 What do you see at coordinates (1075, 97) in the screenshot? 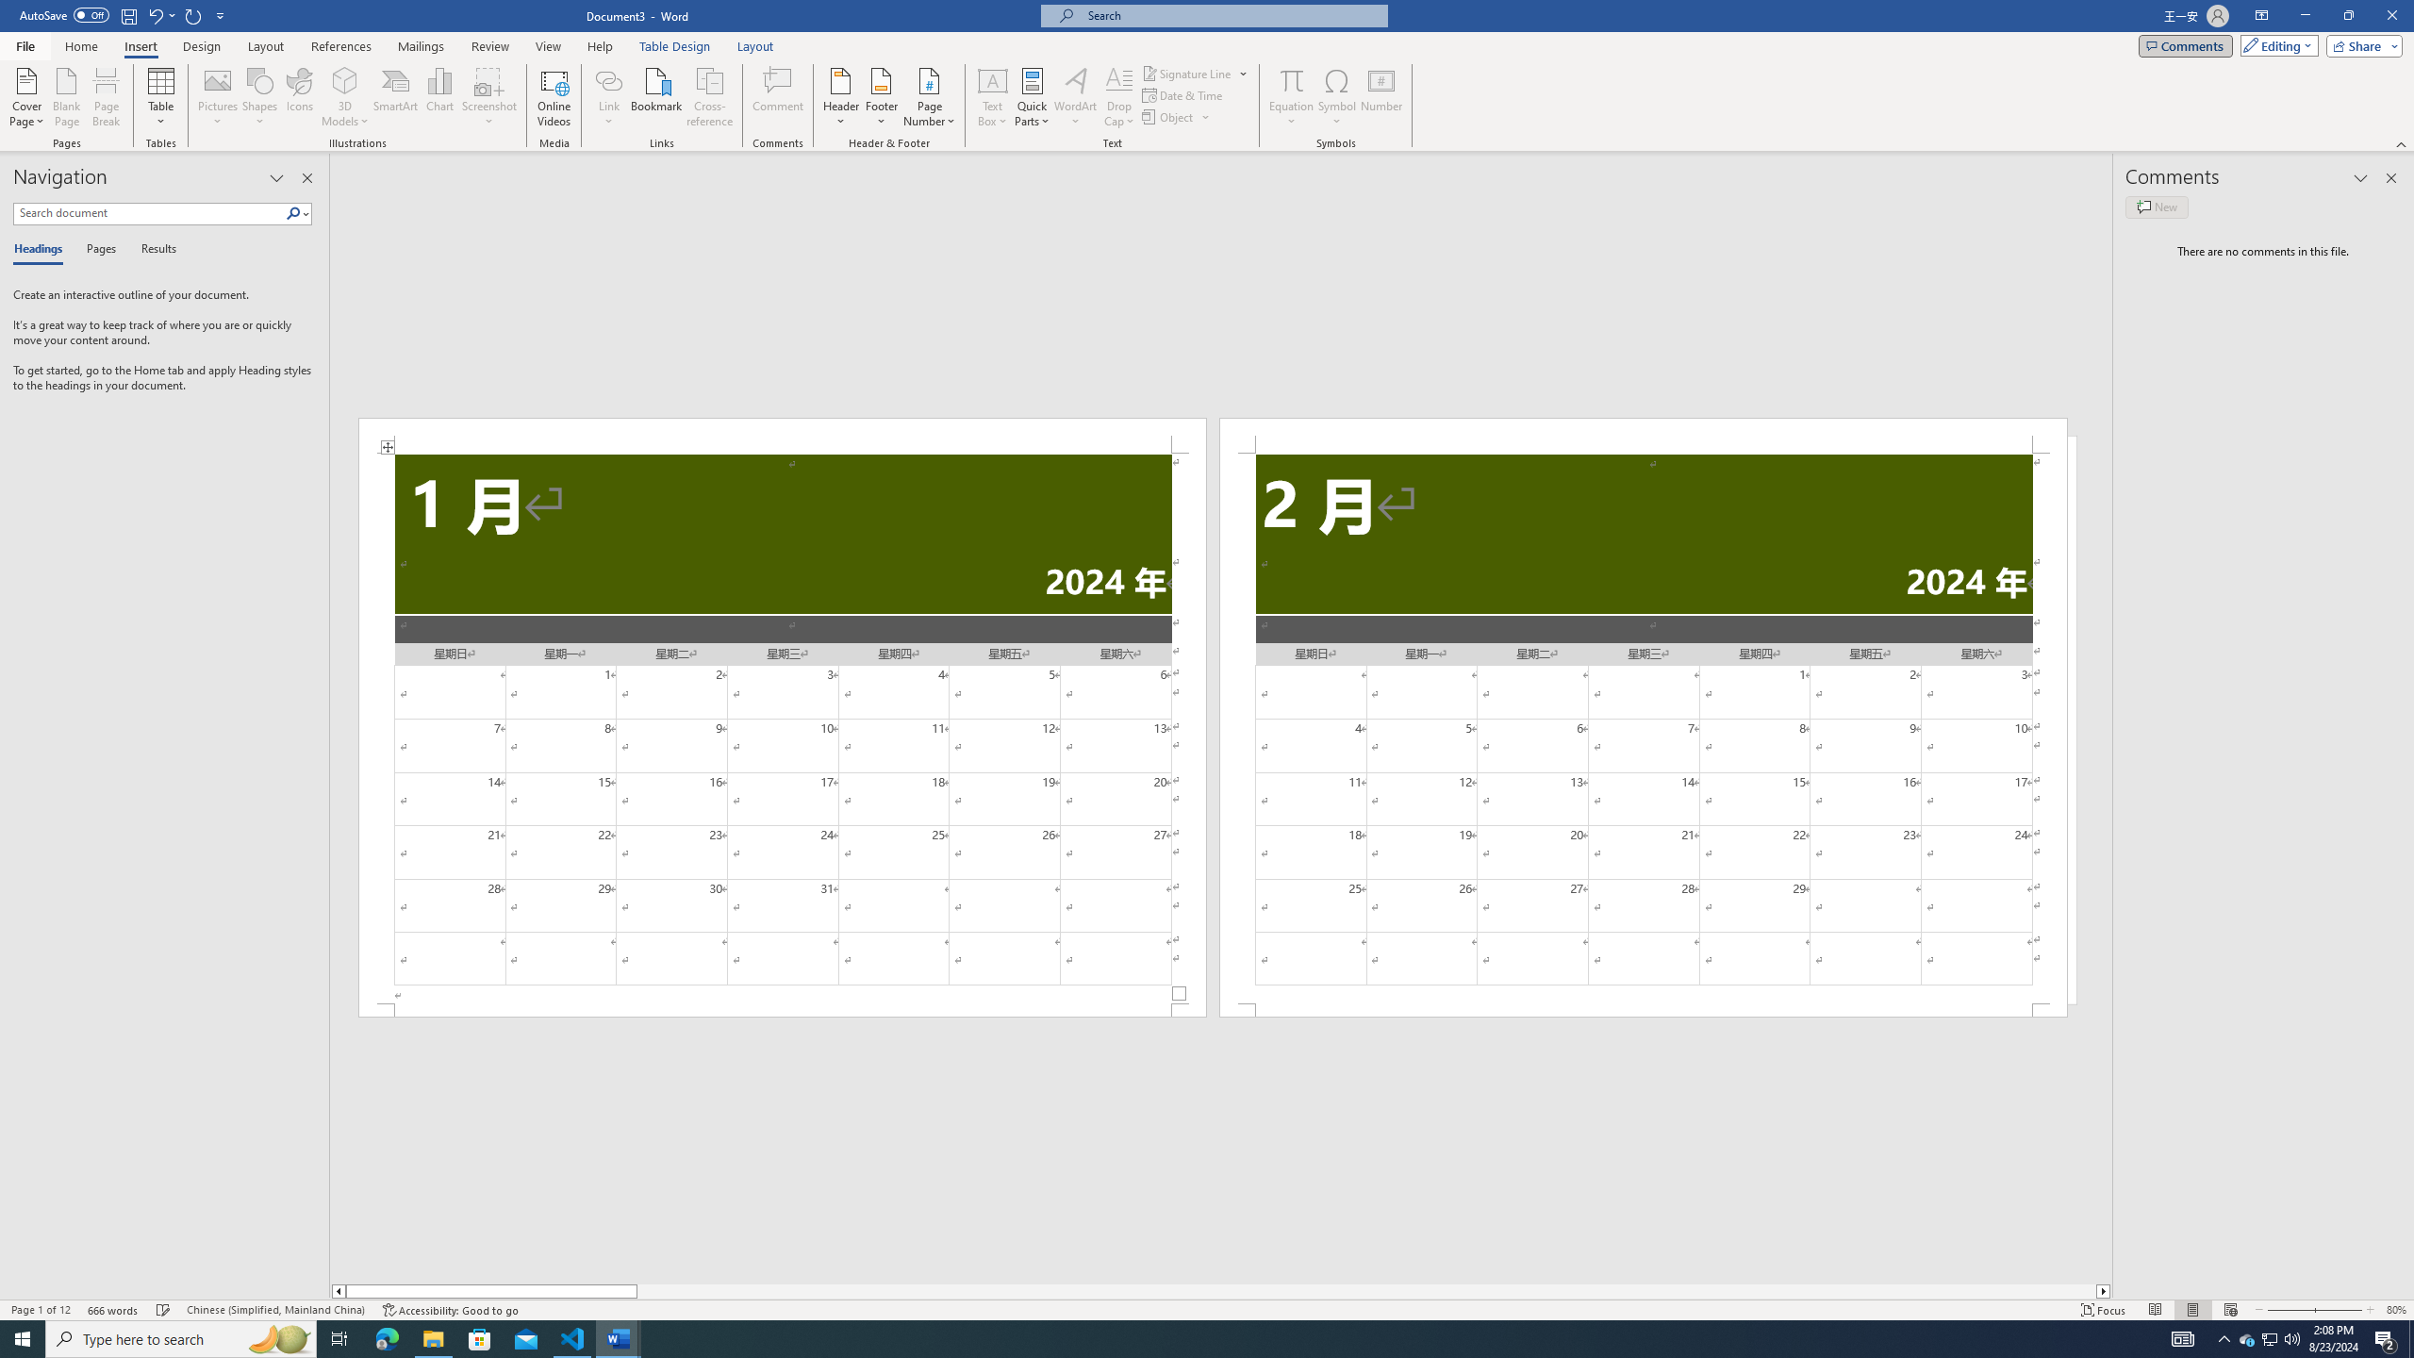
I see `WordArt` at bounding box center [1075, 97].